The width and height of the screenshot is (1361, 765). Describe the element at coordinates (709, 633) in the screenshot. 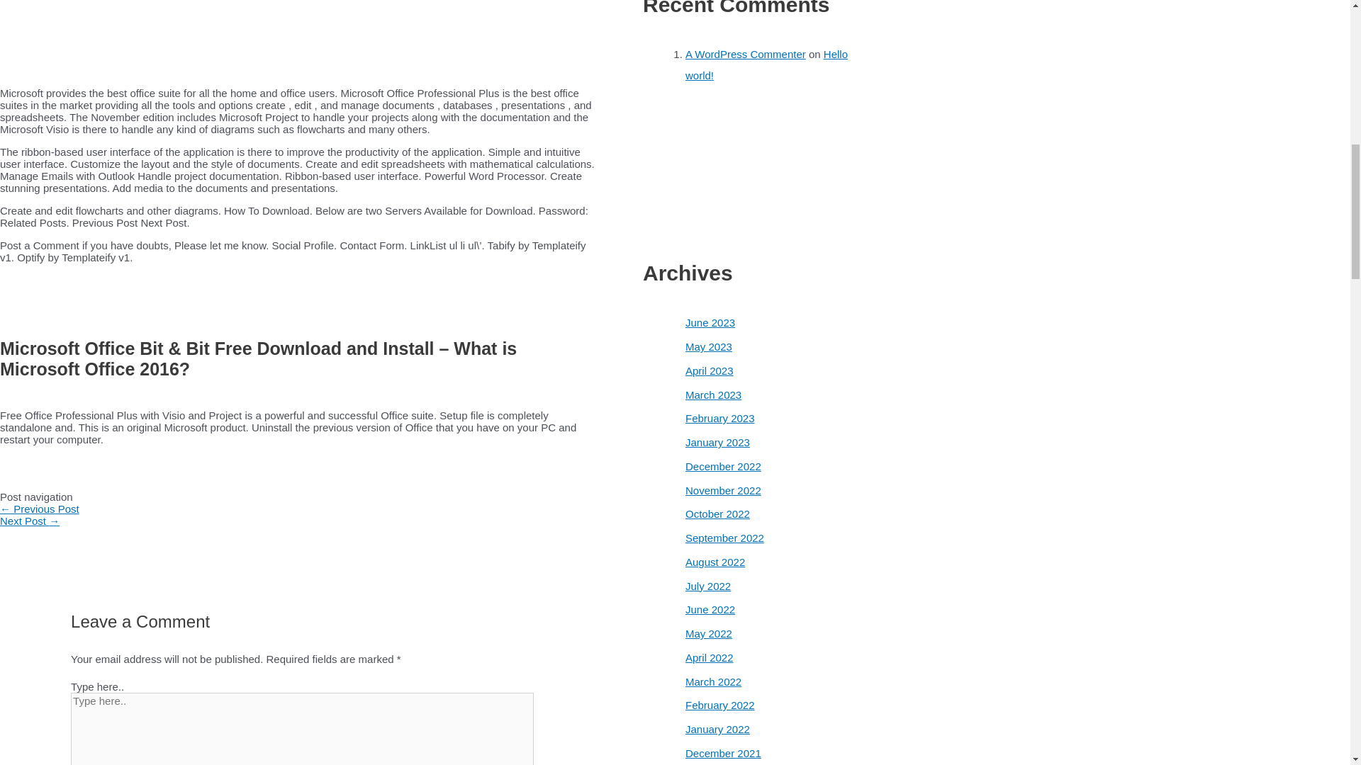

I see `May 2022` at that location.